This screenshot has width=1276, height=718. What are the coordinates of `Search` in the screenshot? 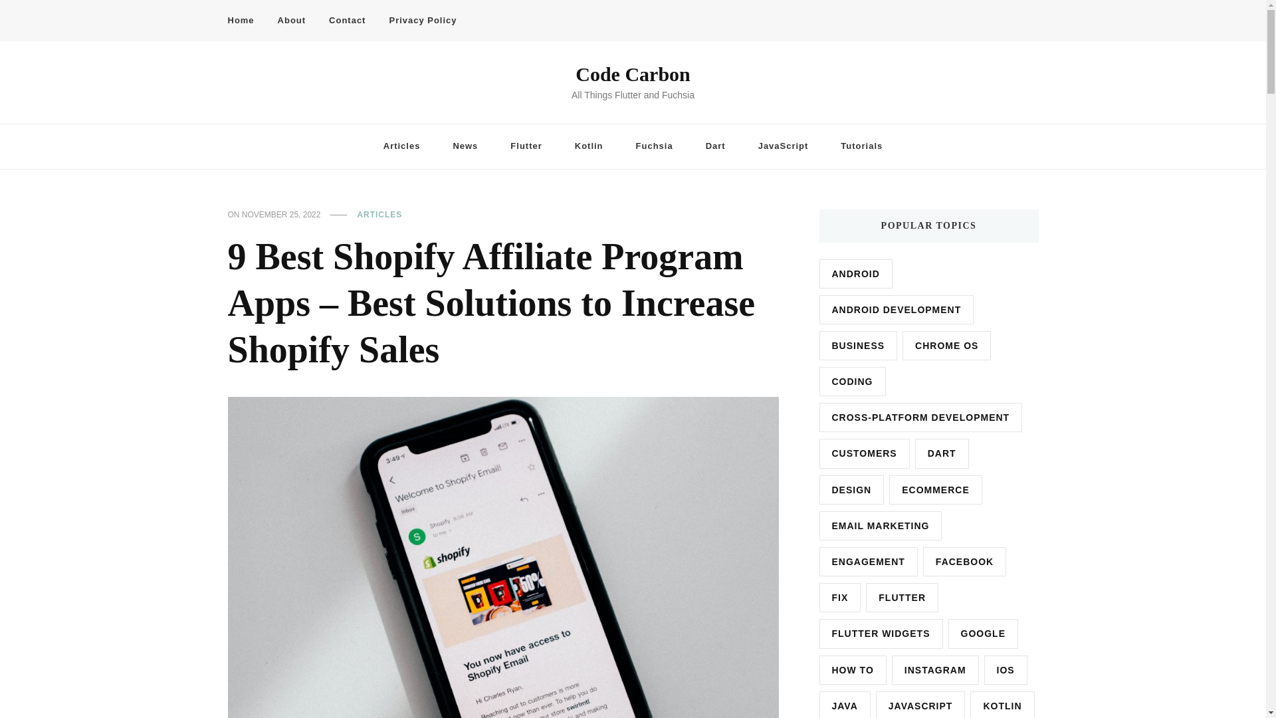 It's located at (1006, 24).